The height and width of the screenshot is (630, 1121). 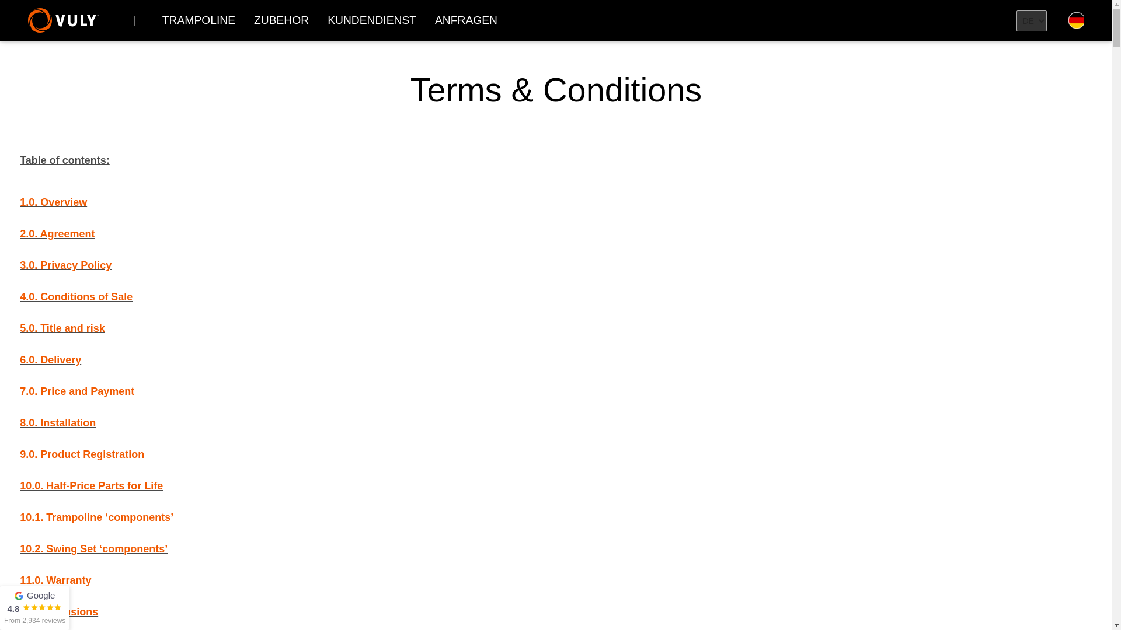 What do you see at coordinates (57, 233) in the screenshot?
I see `2.0. Agreement` at bounding box center [57, 233].